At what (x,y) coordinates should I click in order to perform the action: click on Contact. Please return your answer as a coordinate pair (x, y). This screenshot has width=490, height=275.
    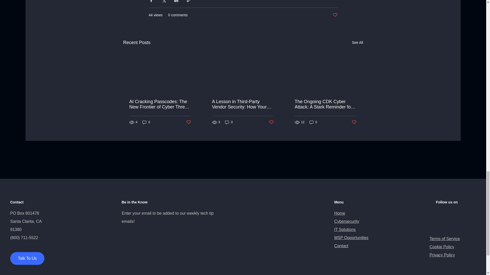
    Looking at the image, I should click on (341, 246).